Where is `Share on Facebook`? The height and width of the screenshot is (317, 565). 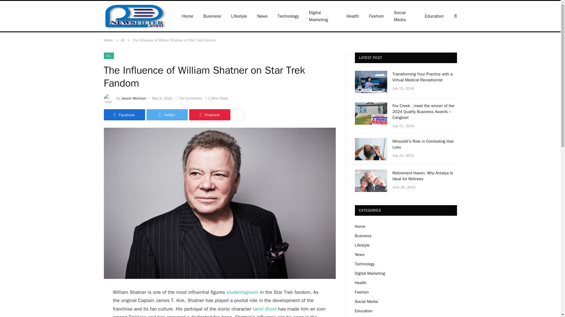
Share on Facebook is located at coordinates (124, 114).